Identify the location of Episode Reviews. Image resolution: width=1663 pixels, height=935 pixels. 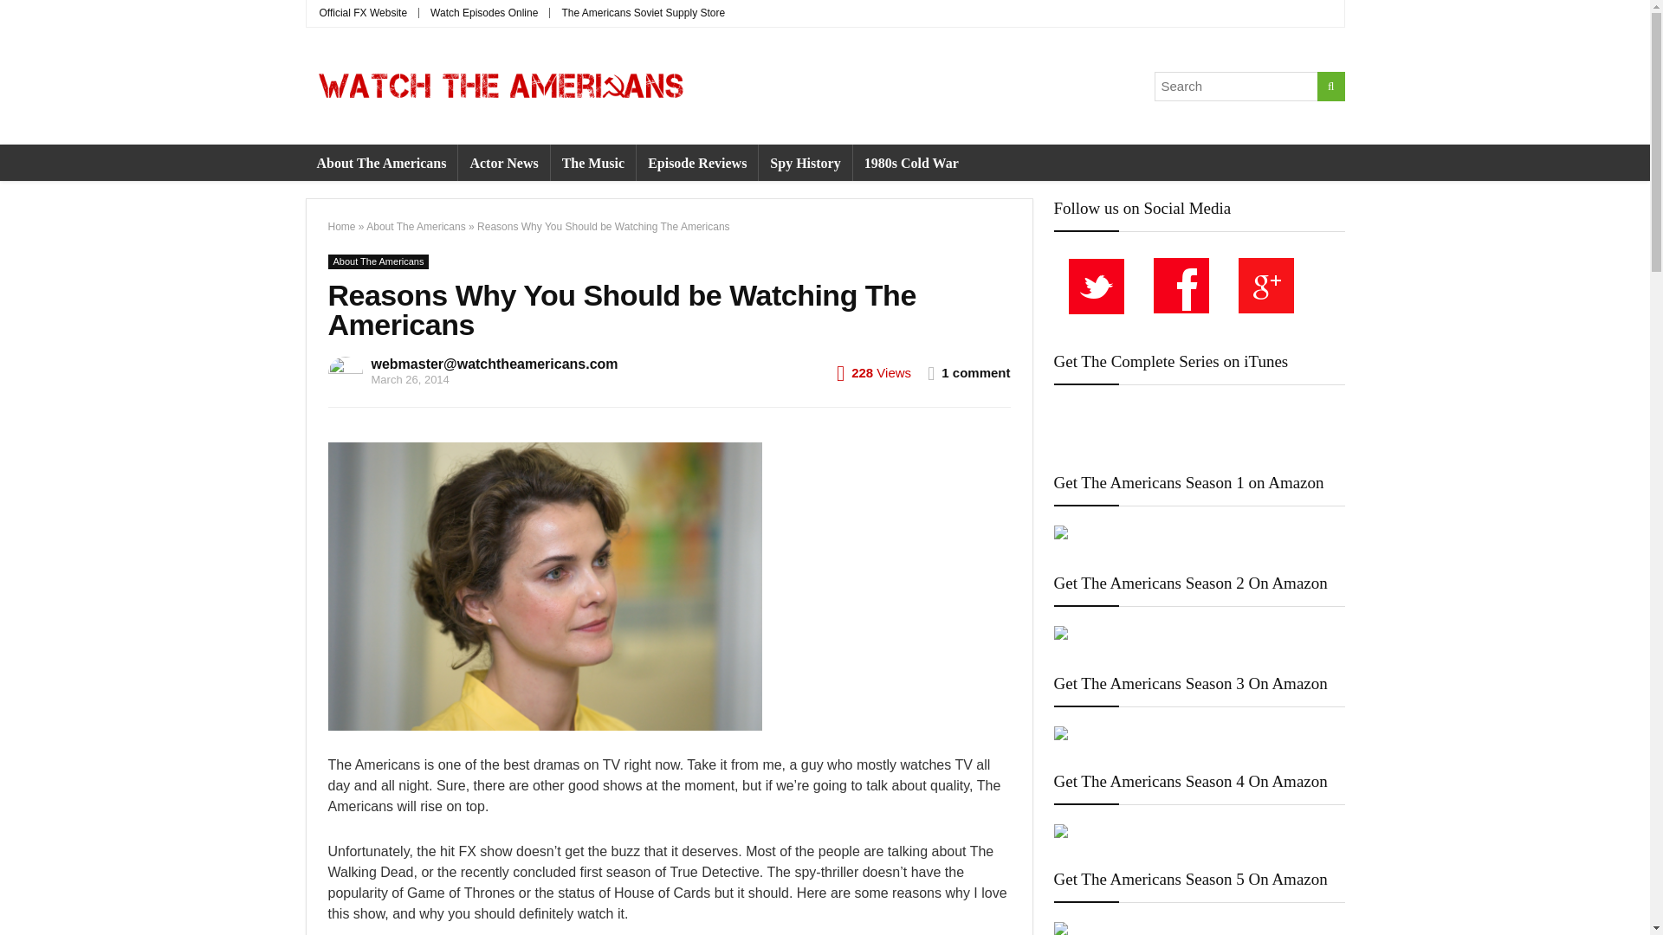
(697, 163).